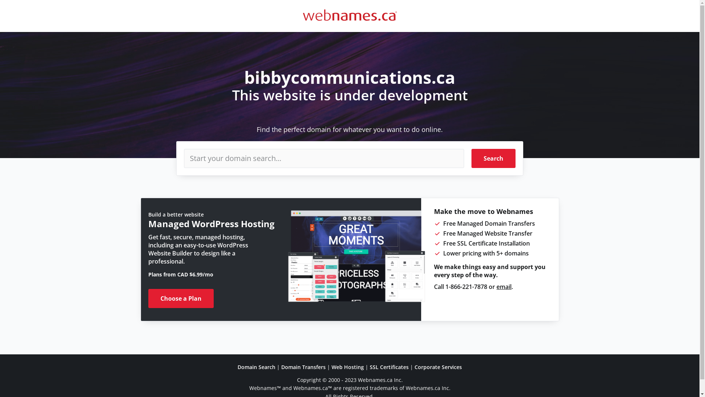  What do you see at coordinates (438, 367) in the screenshot?
I see `Corporate Services` at bounding box center [438, 367].